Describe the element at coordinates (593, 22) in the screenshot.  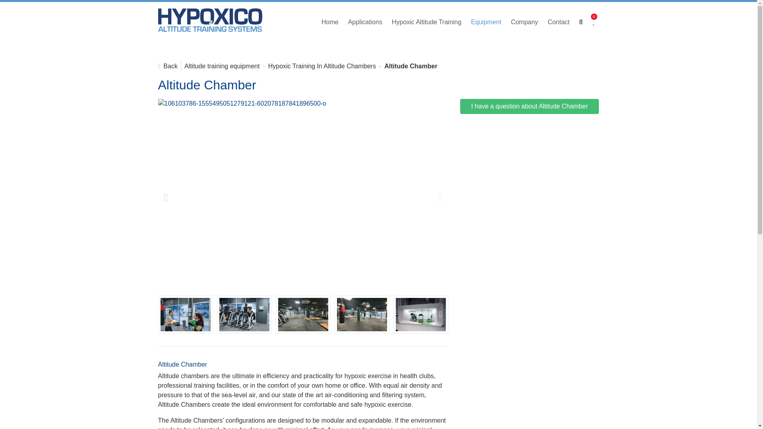
I see `Request` at that location.